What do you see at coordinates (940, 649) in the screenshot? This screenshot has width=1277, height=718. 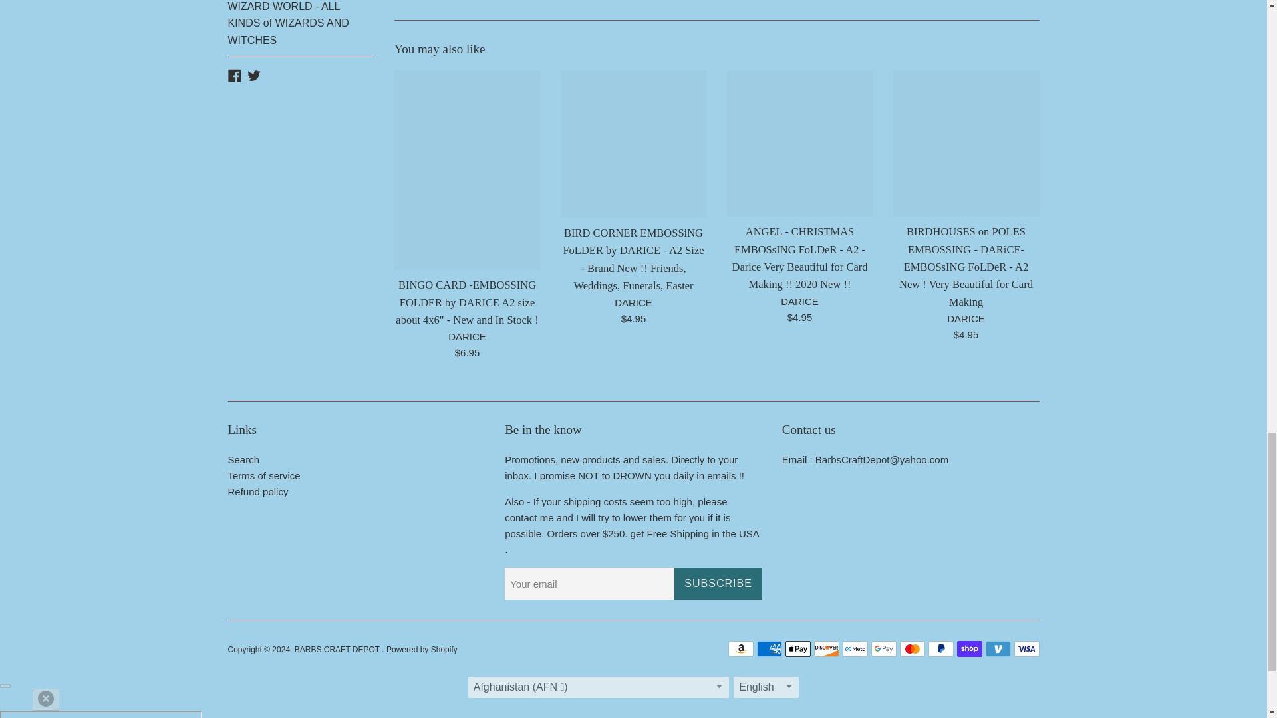 I see `PayPal` at bounding box center [940, 649].